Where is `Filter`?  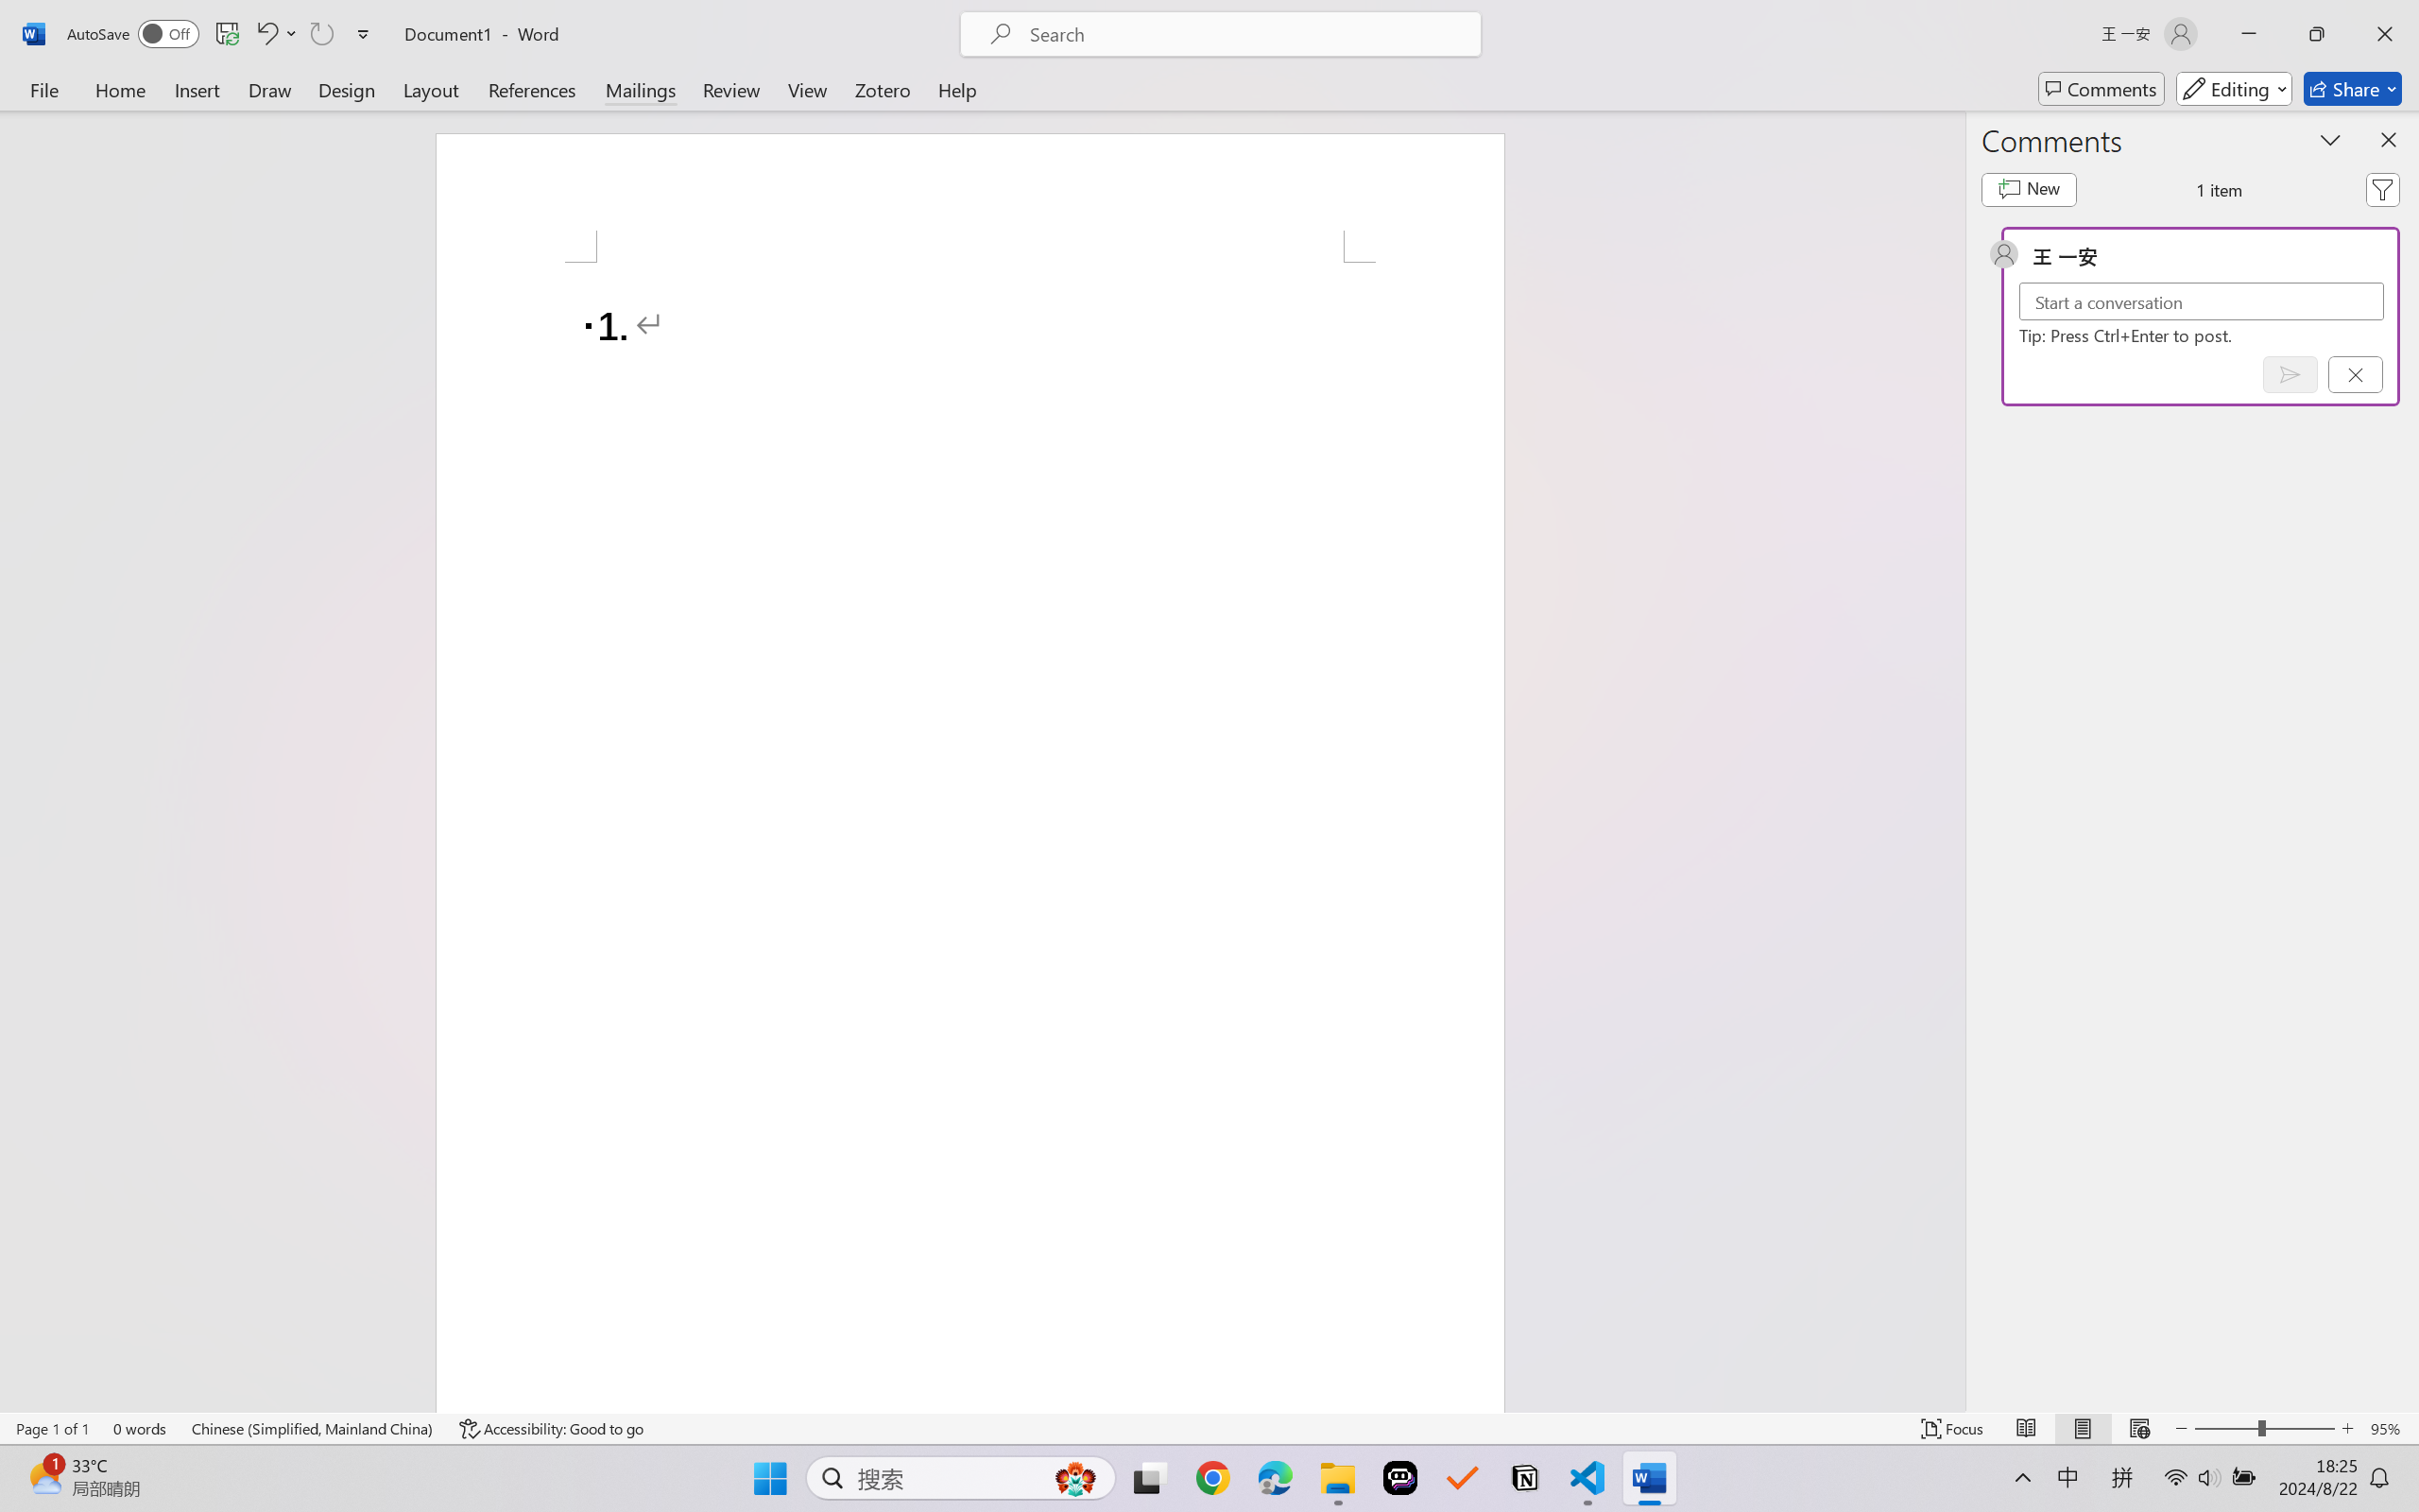
Filter is located at coordinates (2382, 189).